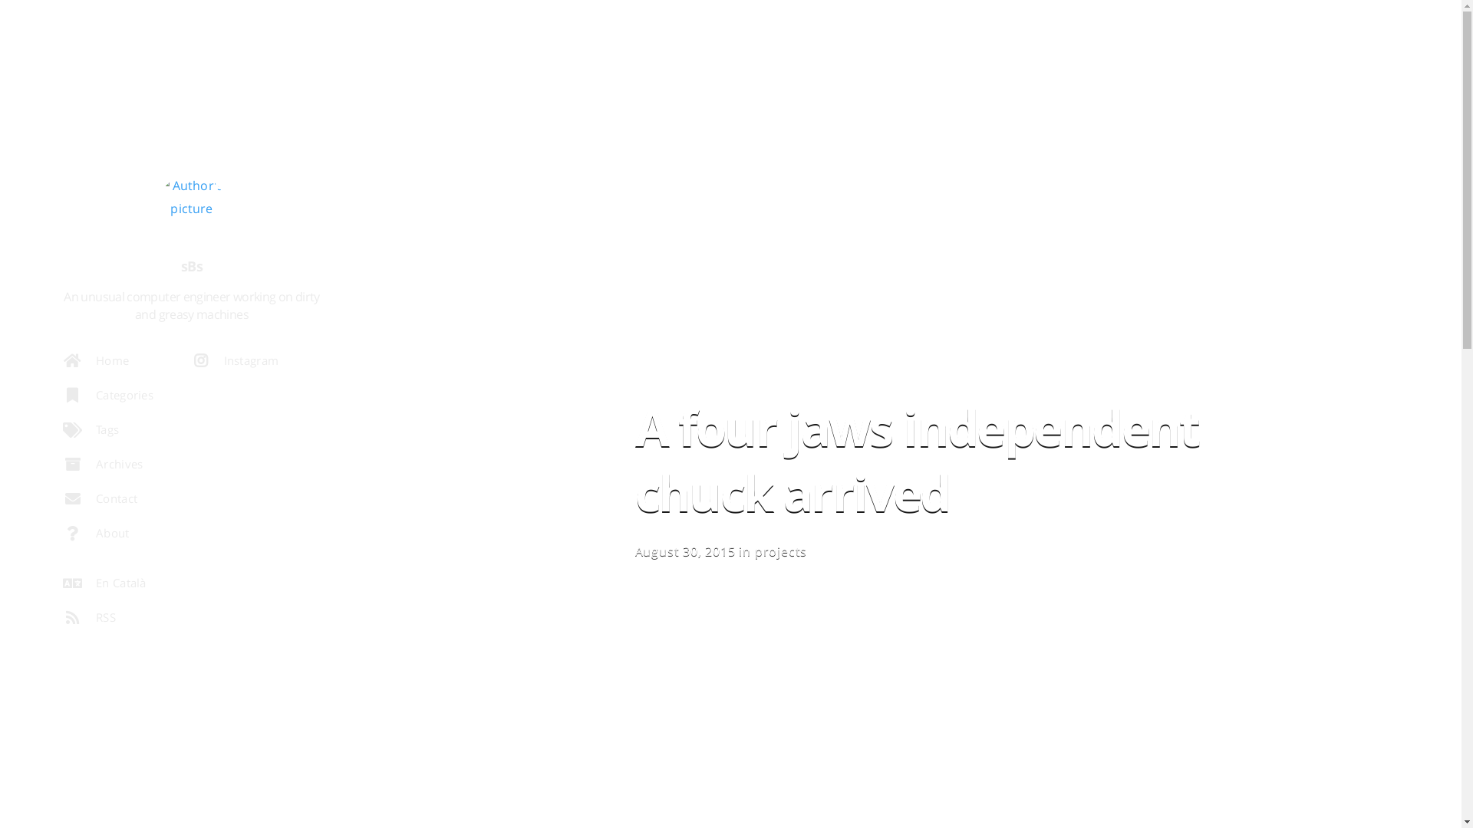 This screenshot has height=828, width=1473. Describe the element at coordinates (781, 551) in the screenshot. I see `projects` at that location.